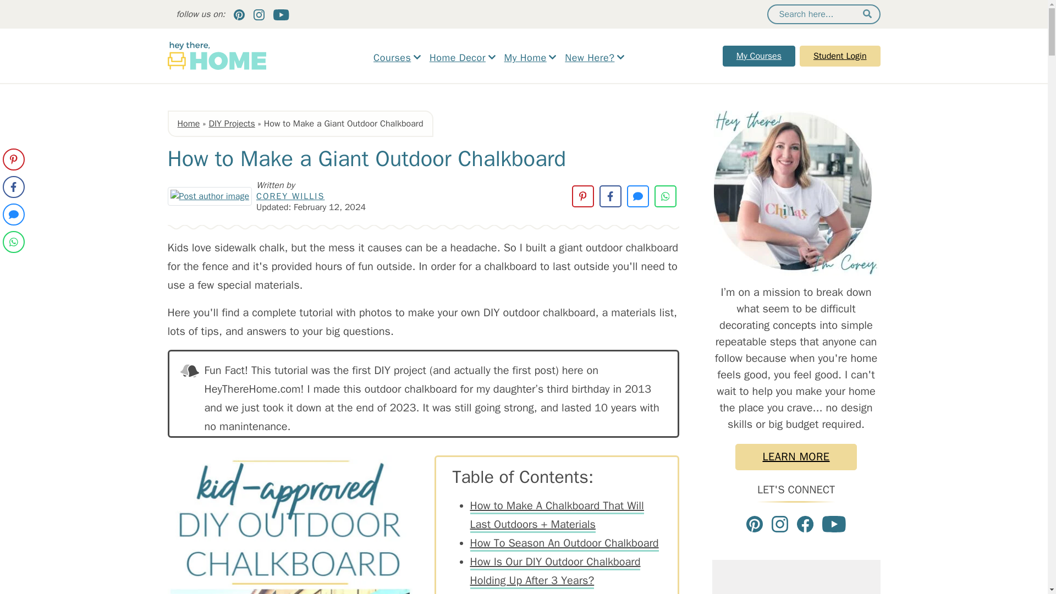 This screenshot has height=594, width=1056. Describe the element at coordinates (280, 14) in the screenshot. I see `Subscribe to Hey there, Home YouTube channel` at that location.